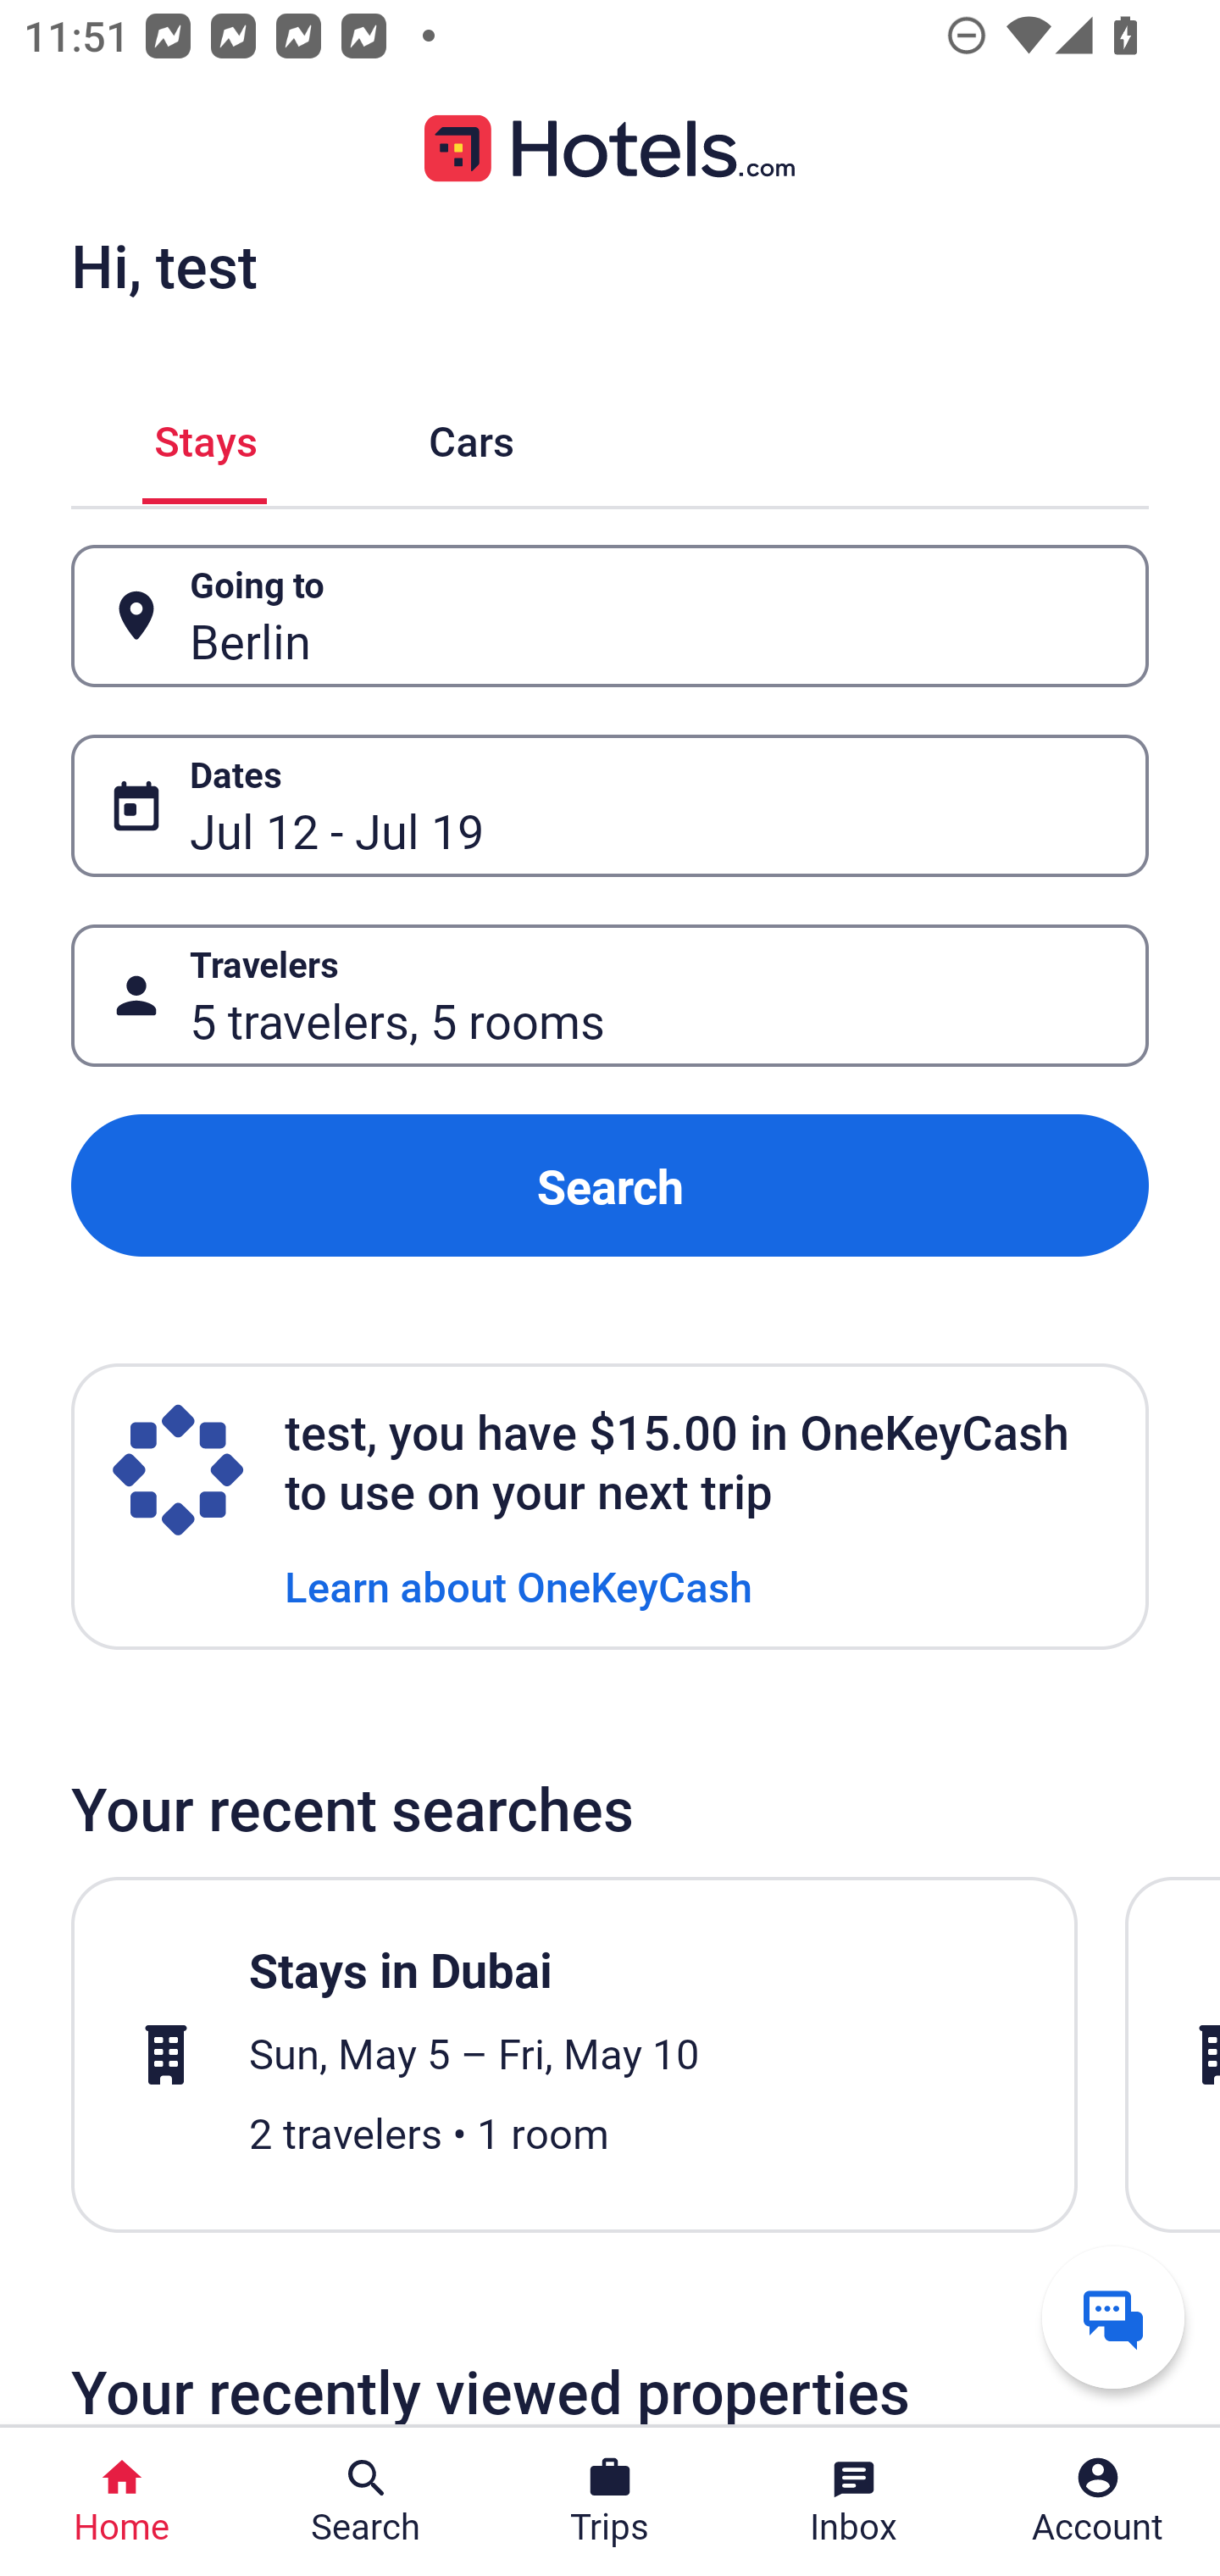 The image size is (1220, 2576). Describe the element at coordinates (610, 2501) in the screenshot. I see `Trips Trips Button` at that location.